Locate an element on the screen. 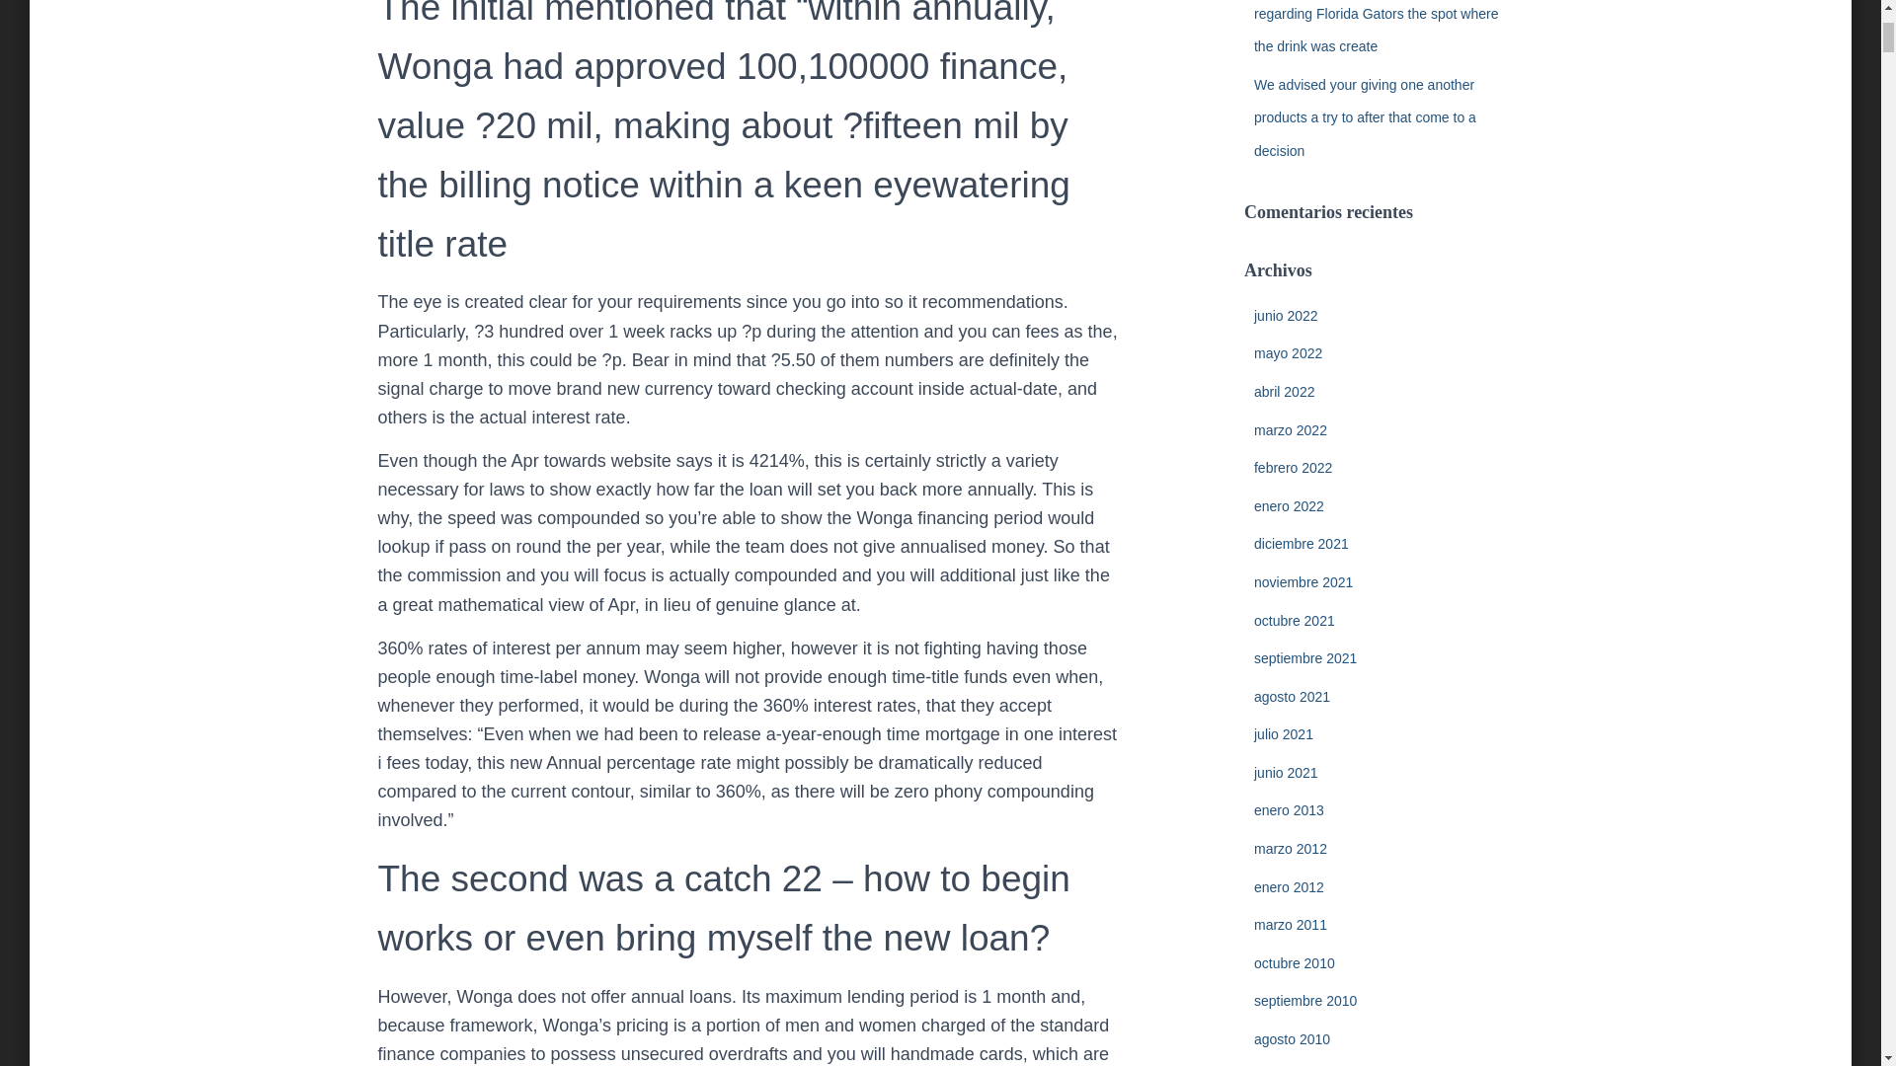  junio 2021 is located at coordinates (1286, 772).